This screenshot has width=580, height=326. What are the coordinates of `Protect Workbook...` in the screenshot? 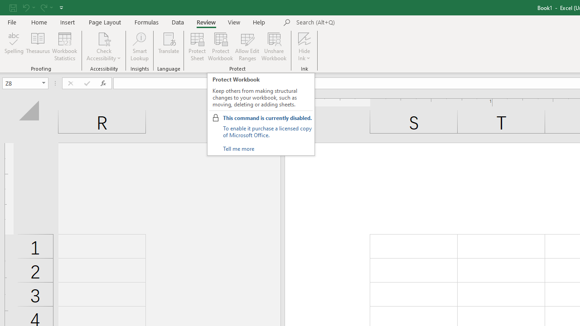 It's located at (220, 46).